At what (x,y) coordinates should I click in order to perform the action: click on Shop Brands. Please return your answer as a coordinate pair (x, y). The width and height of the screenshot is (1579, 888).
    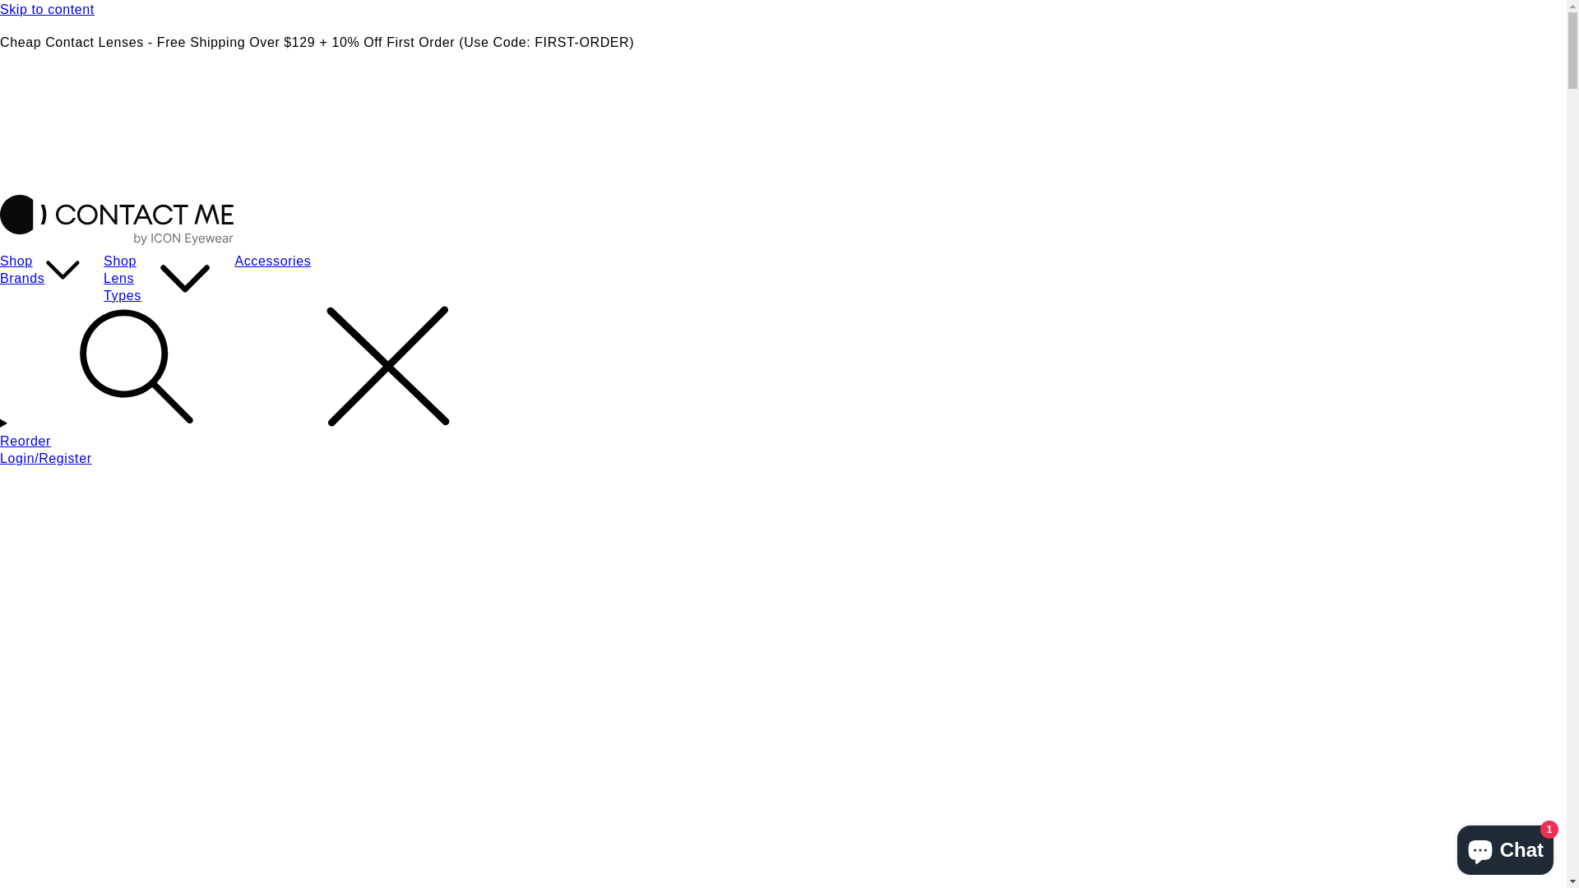
    Looking at the image, I should click on (22, 270).